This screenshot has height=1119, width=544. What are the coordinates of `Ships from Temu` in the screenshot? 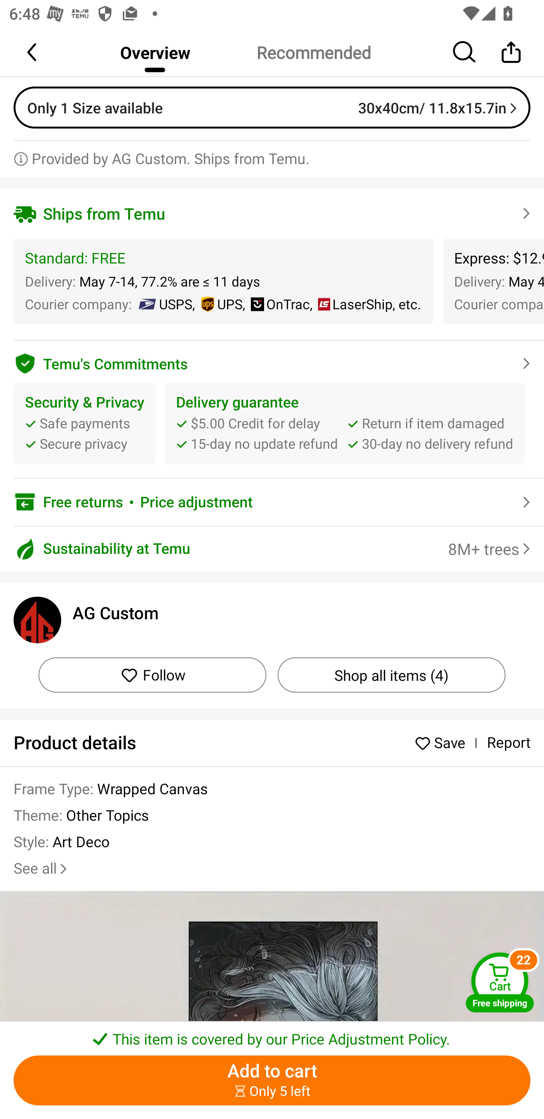 It's located at (272, 214).